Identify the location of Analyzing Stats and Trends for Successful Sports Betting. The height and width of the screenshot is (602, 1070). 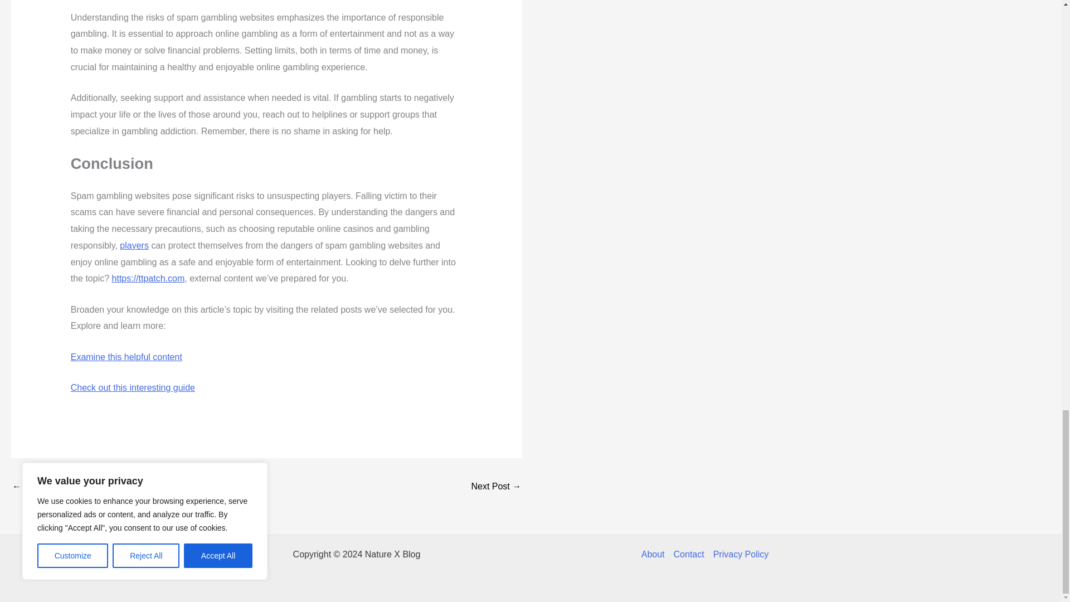
(45, 487).